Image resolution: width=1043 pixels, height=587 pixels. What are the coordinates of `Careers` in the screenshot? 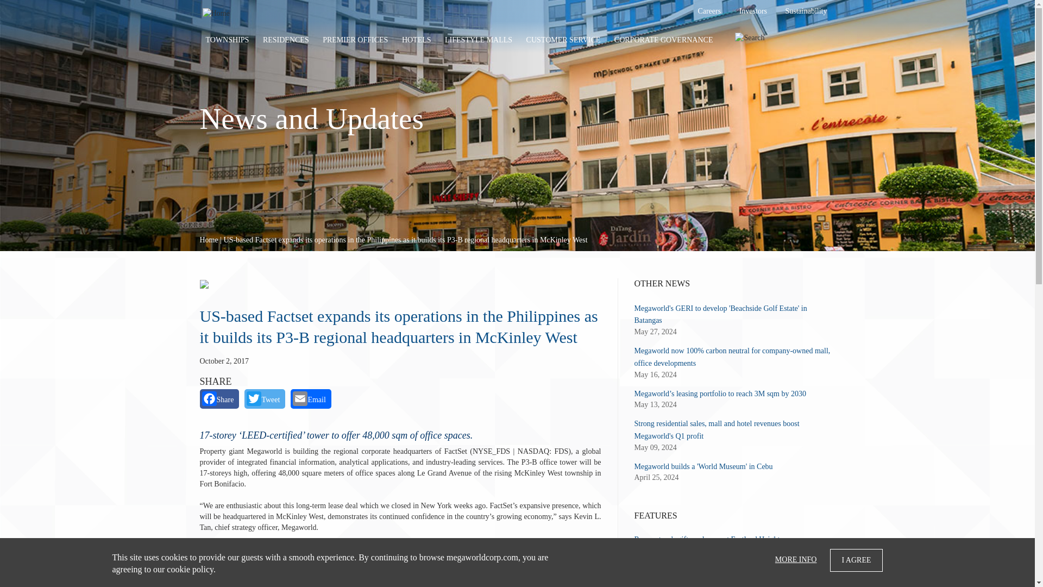 It's located at (709, 12).